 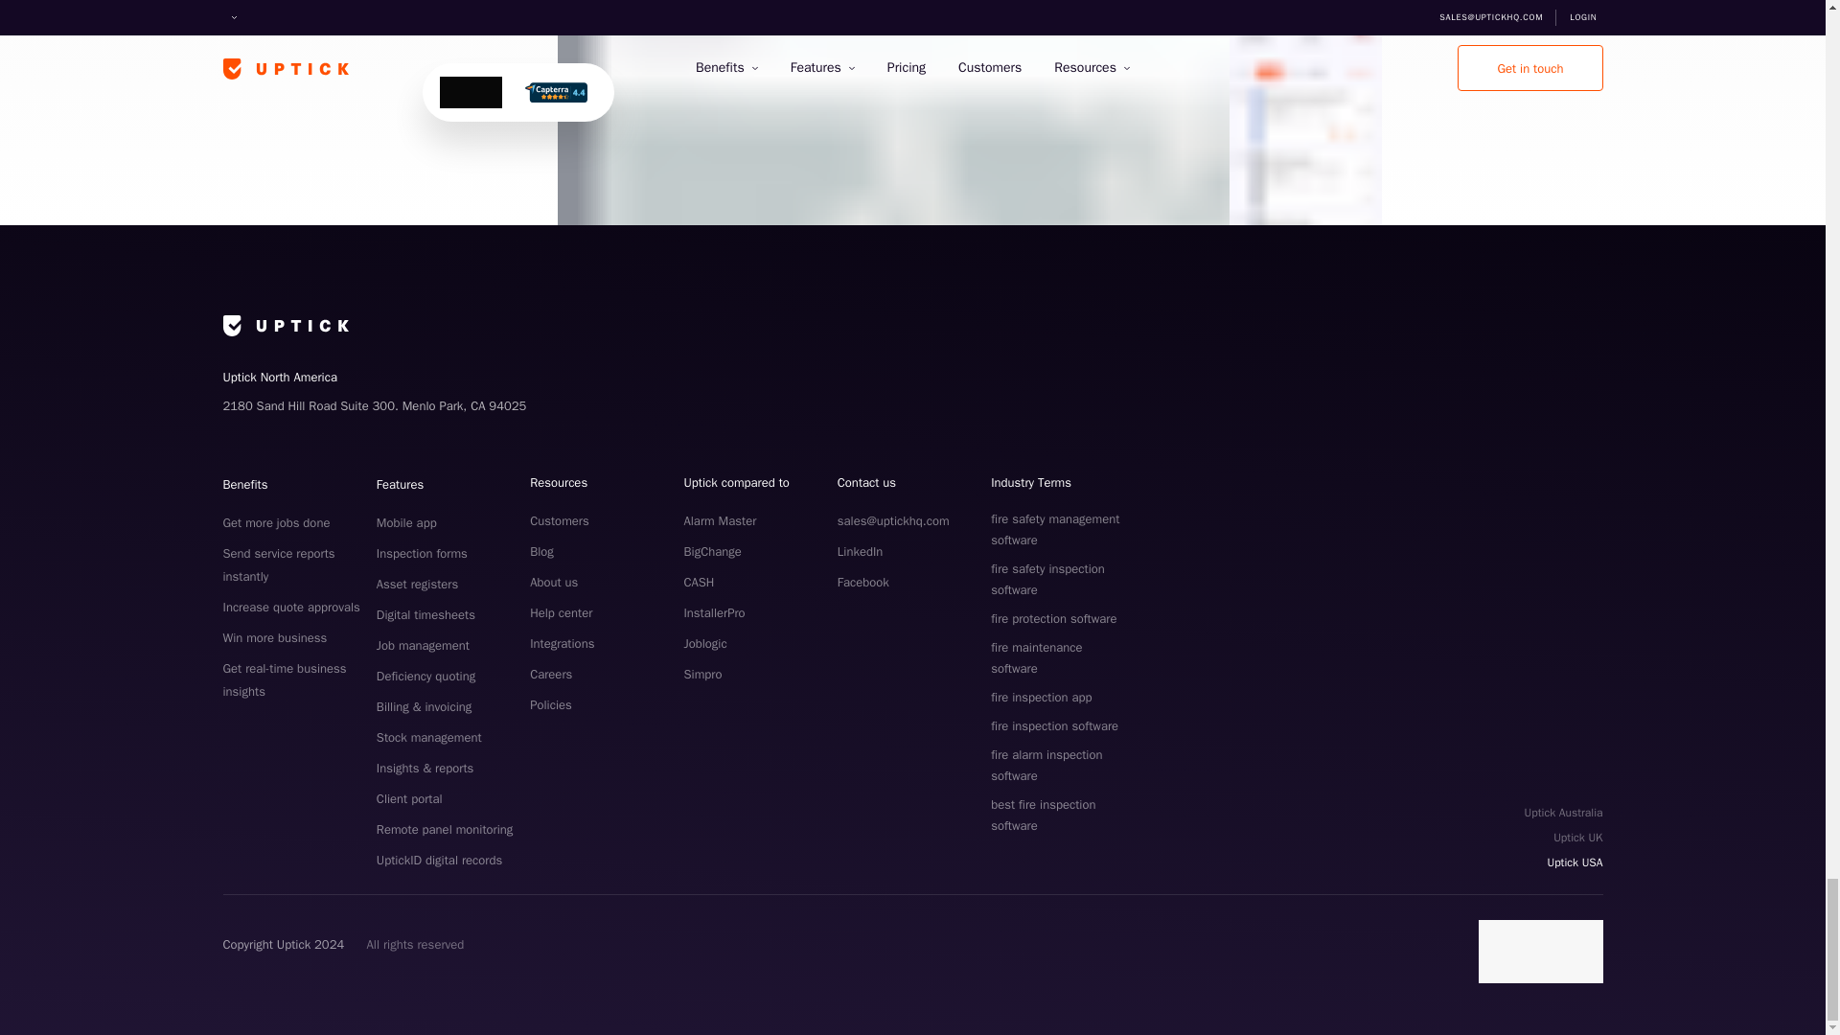 What do you see at coordinates (1564, 837) in the screenshot?
I see `Switch to our Uptick UK site` at bounding box center [1564, 837].